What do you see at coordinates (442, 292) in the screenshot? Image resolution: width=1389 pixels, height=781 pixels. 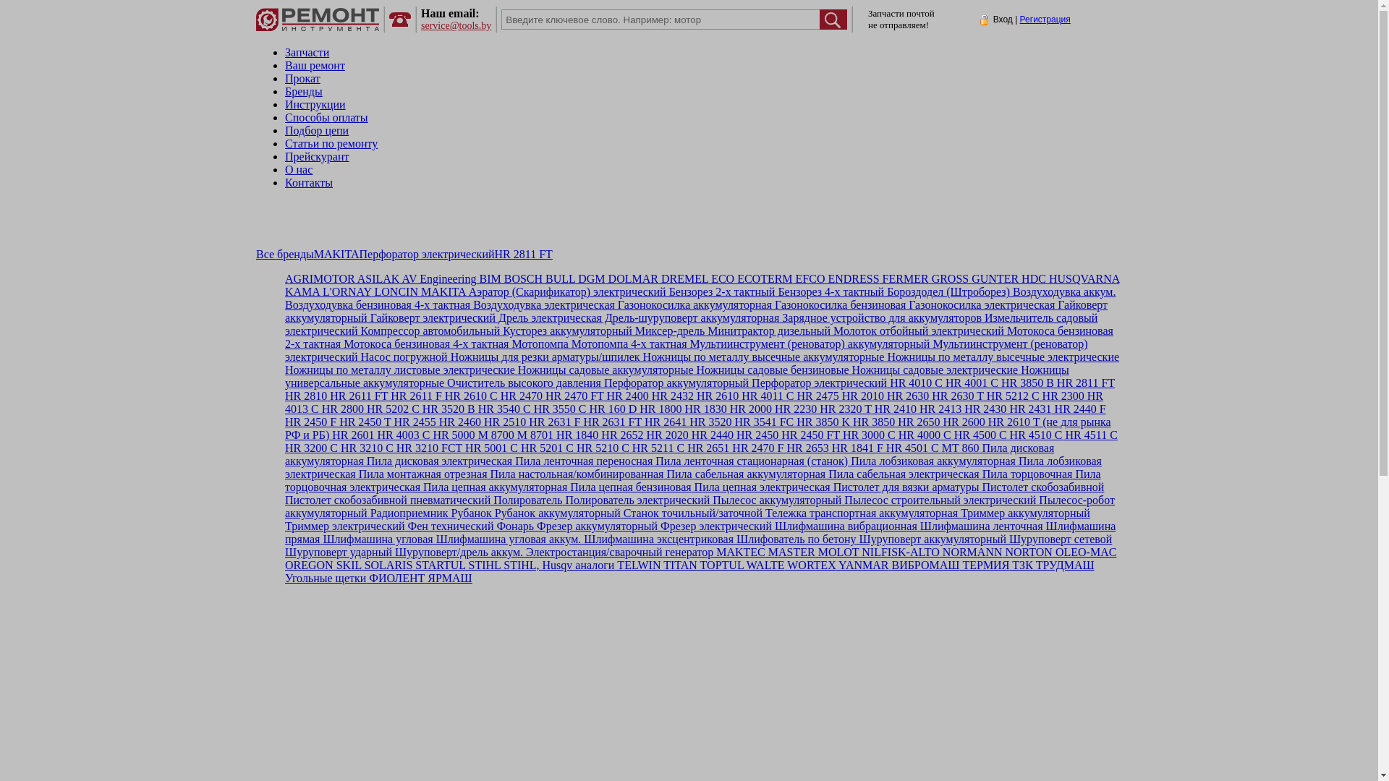 I see `MAKITA` at bounding box center [442, 292].